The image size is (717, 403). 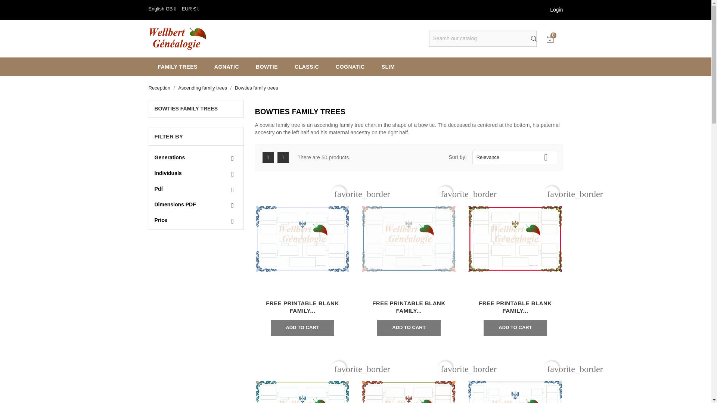 I want to click on BOWTIE, so click(x=266, y=67).